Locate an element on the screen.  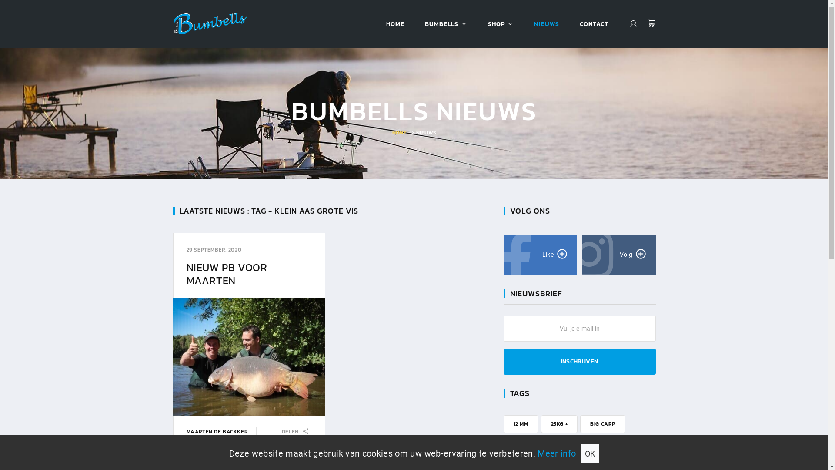
Like is located at coordinates (540, 255).